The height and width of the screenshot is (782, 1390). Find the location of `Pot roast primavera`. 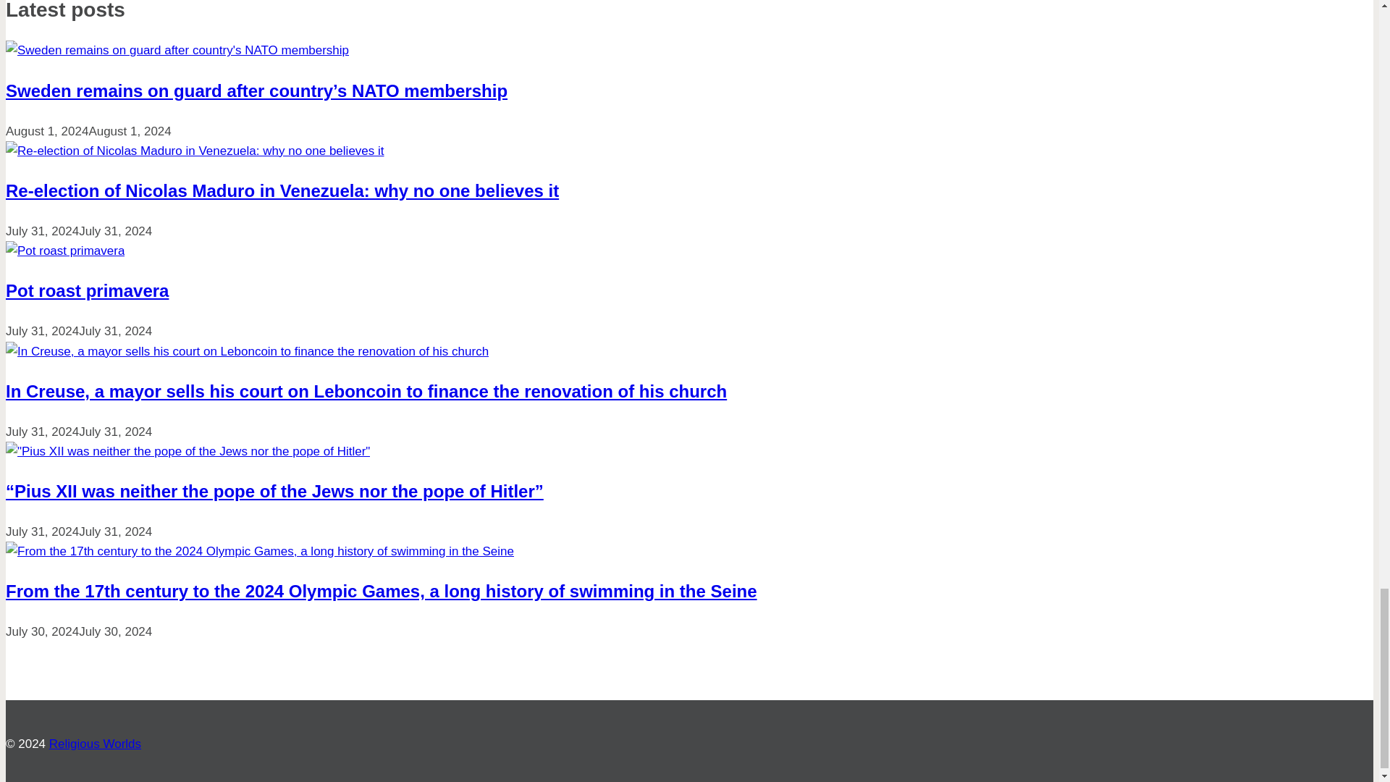

Pot roast primavera is located at coordinates (87, 290).